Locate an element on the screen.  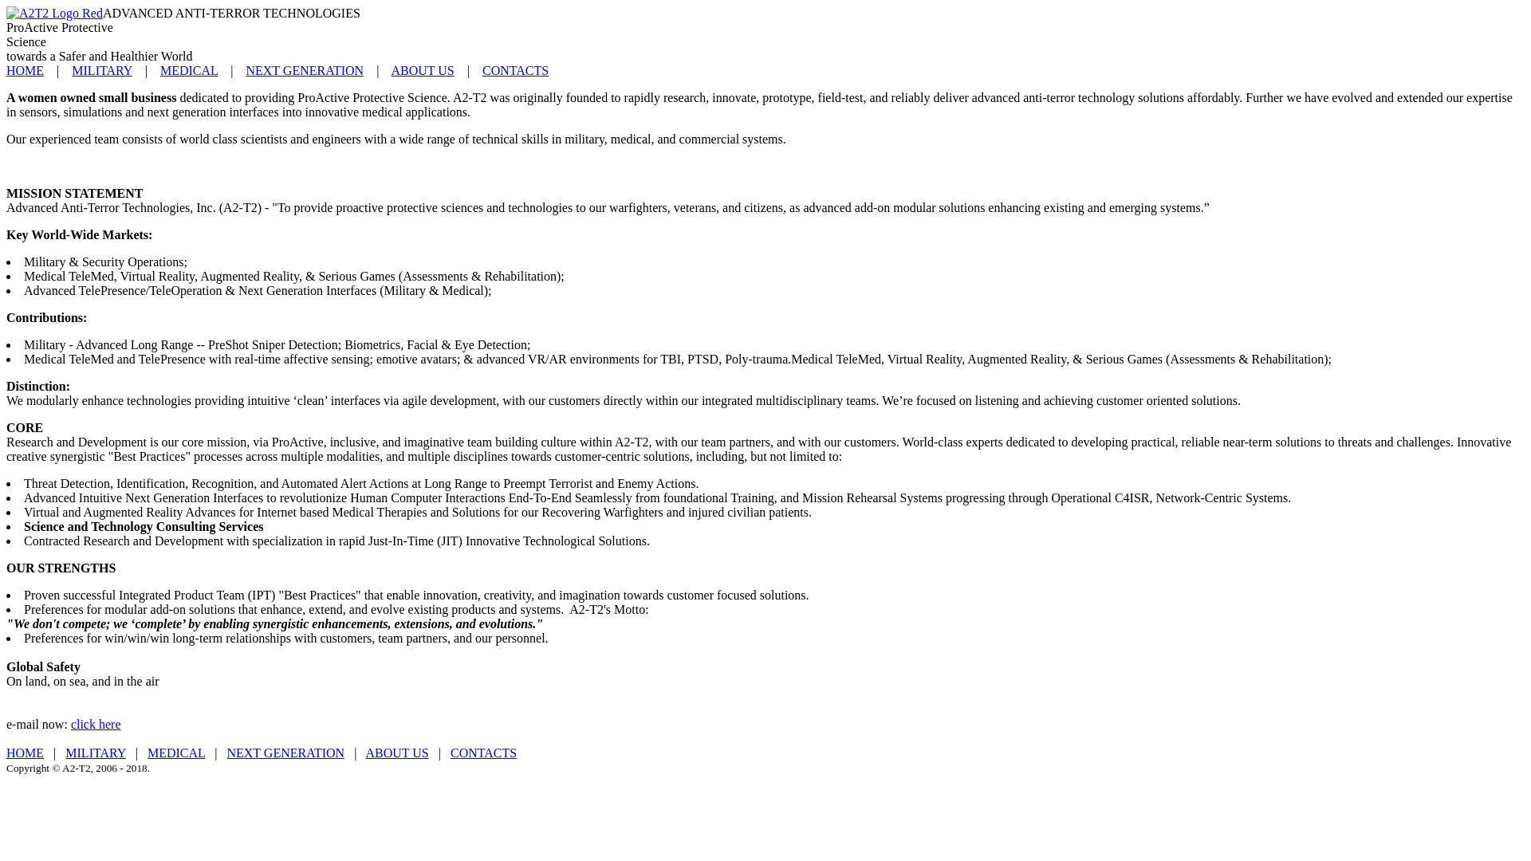
CONTACTS is located at coordinates (515, 70).